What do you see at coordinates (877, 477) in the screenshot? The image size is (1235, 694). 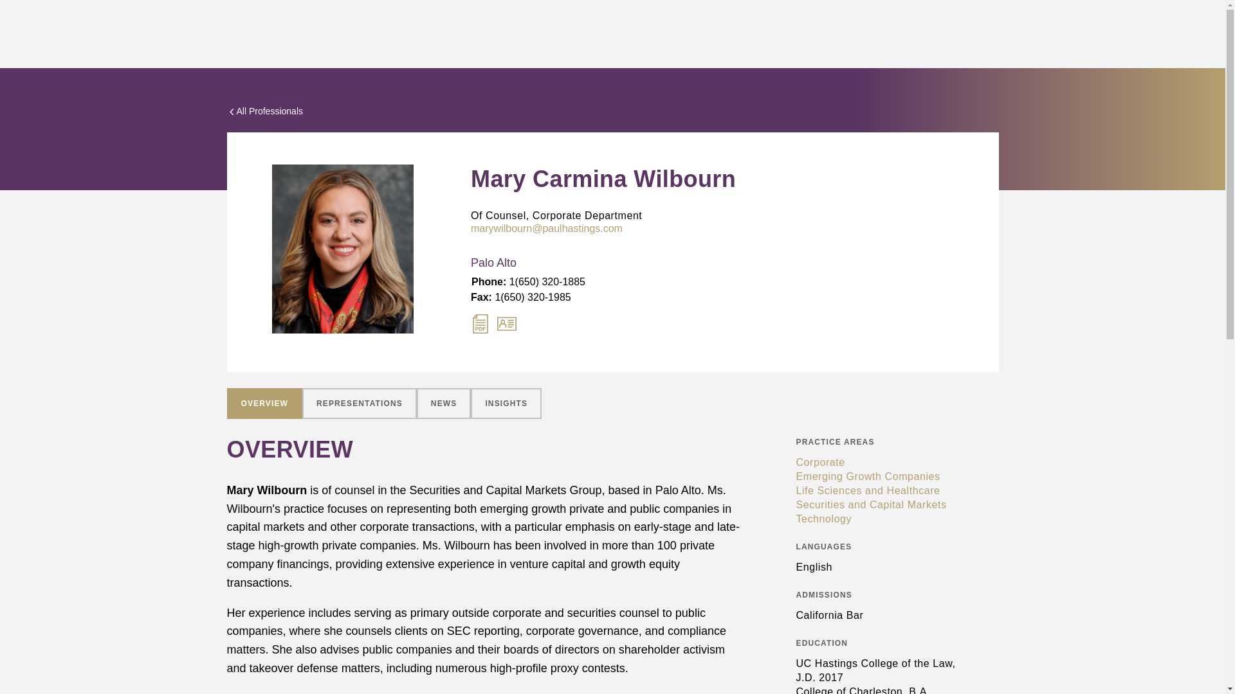 I see `Emerging Growth Companies` at bounding box center [877, 477].